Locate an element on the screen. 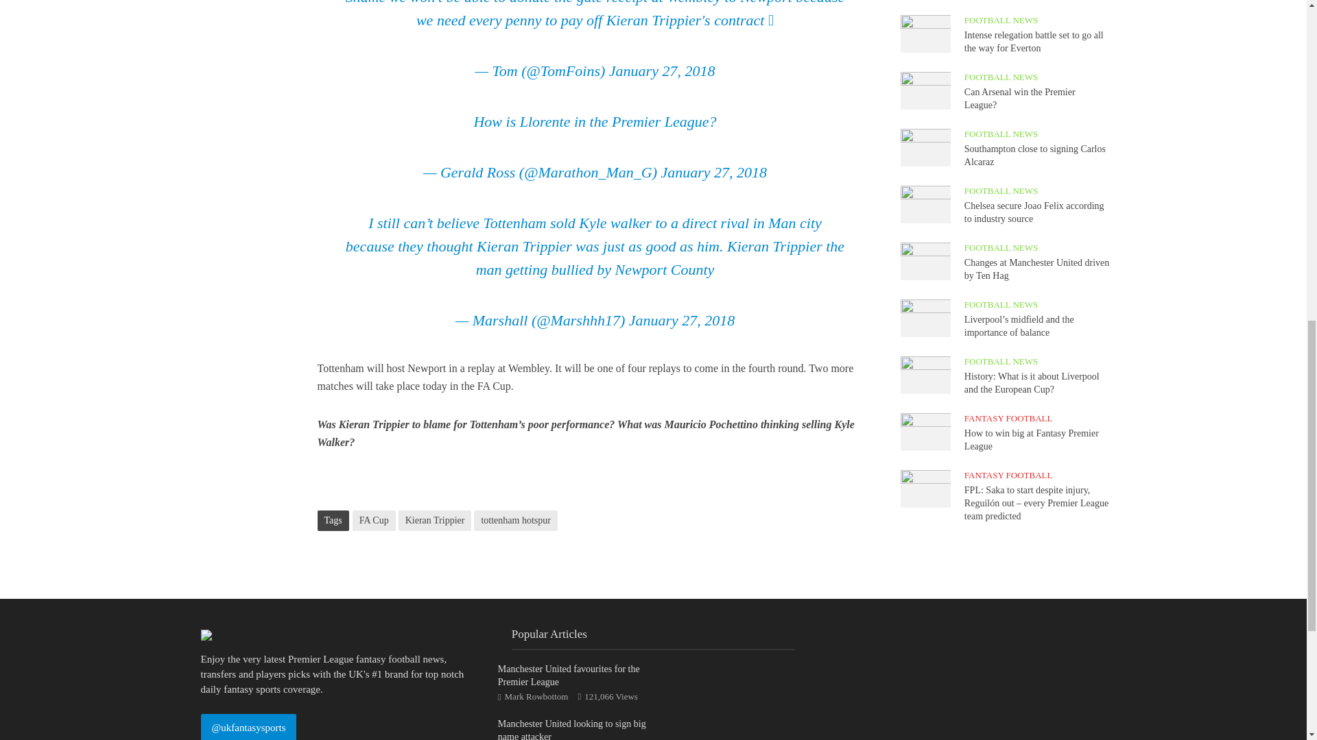 The width and height of the screenshot is (1317, 740). History: What is it about Liverpool and the European Cup? is located at coordinates (925, 374).